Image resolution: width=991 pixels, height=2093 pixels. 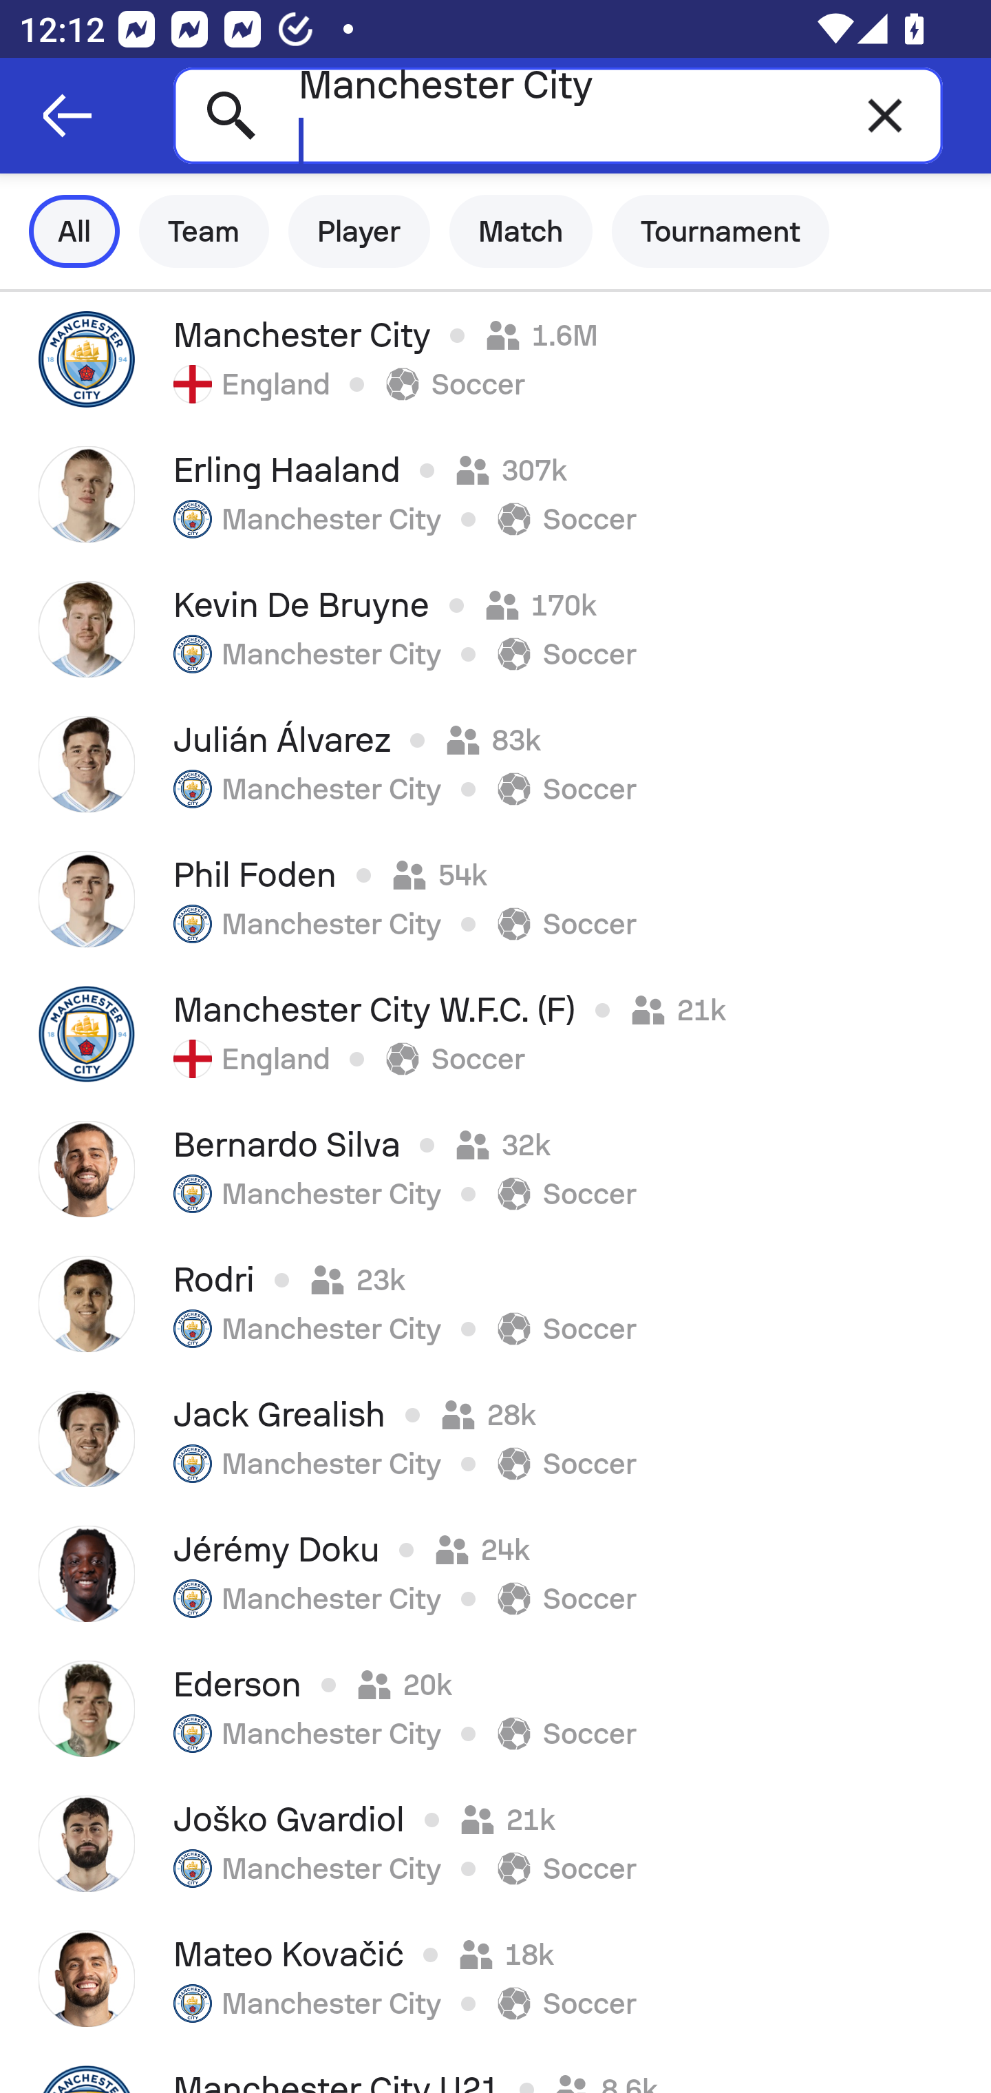 I want to click on Clear text, so click(x=885, y=115).